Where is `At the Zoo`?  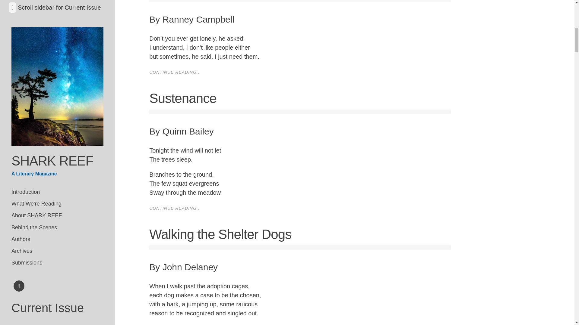
At the Zoo is located at coordinates (22, 231).